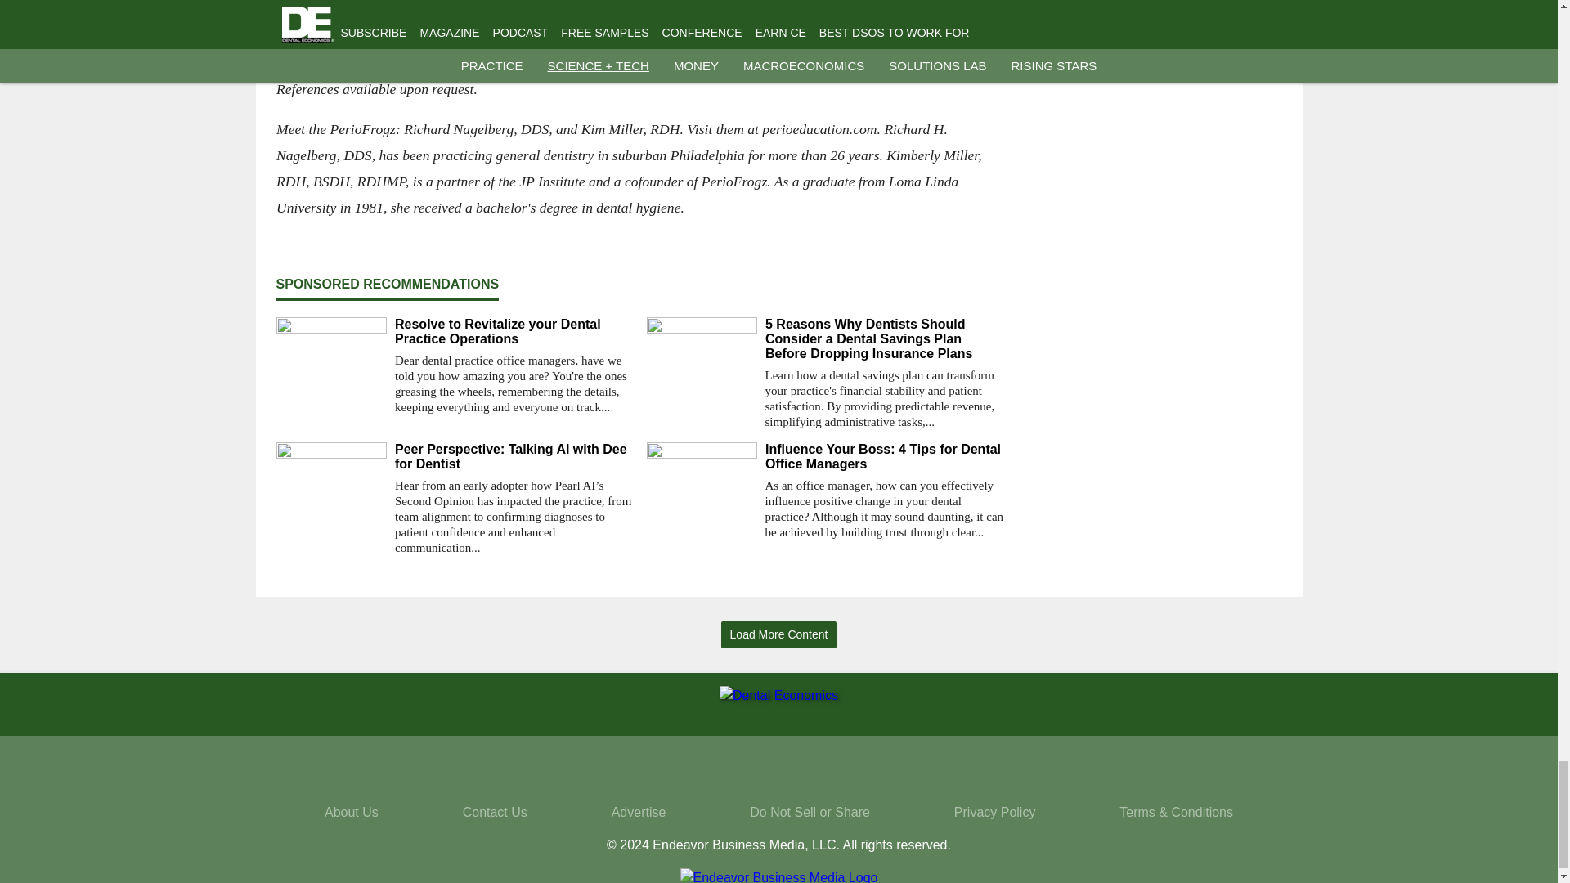  Describe the element at coordinates (885, 456) in the screenshot. I see `Influence Your Boss: 4 Tips for Dental Office Managers` at that location.